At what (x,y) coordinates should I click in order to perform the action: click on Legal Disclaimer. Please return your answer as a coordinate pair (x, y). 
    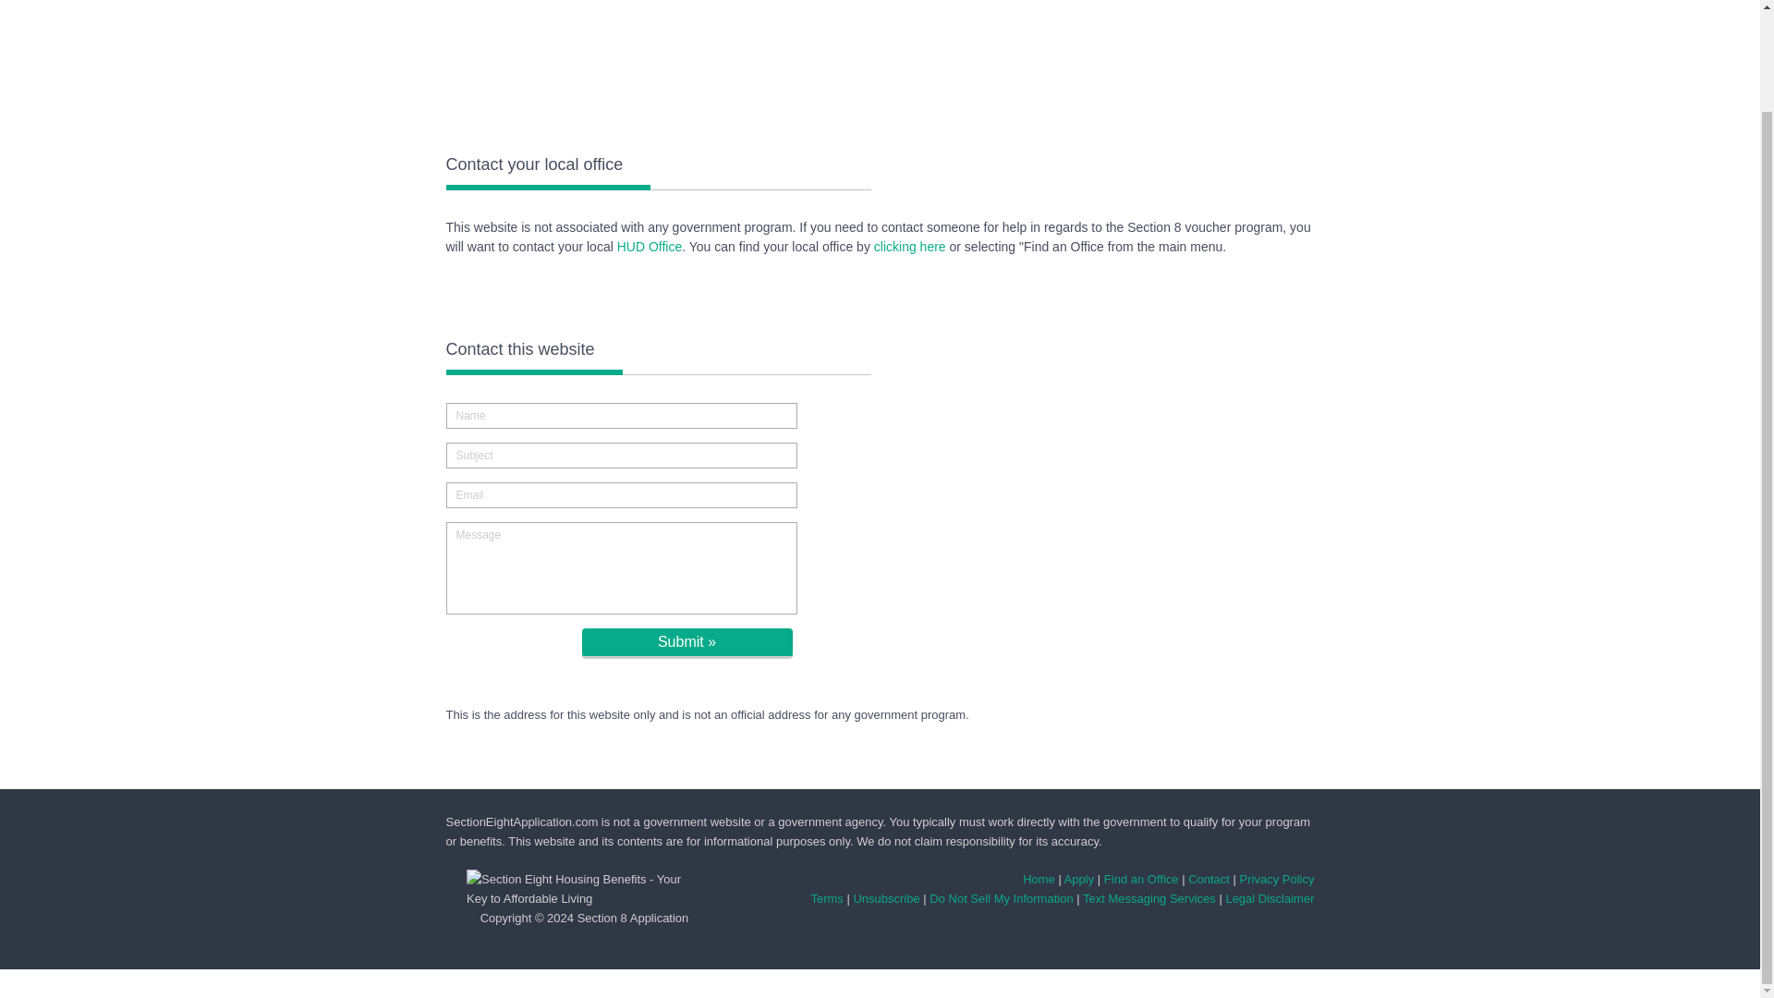
    Looking at the image, I should click on (1270, 898).